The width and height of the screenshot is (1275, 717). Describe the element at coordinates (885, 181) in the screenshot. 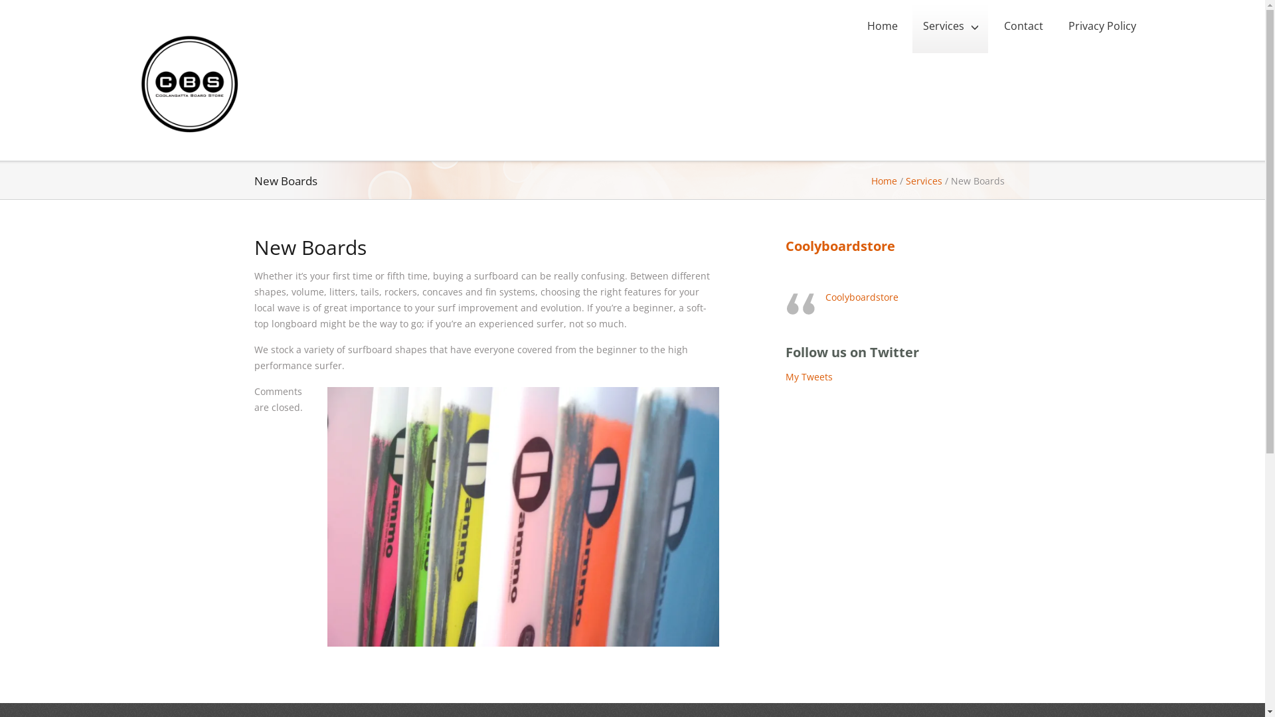

I see `Home` at that location.